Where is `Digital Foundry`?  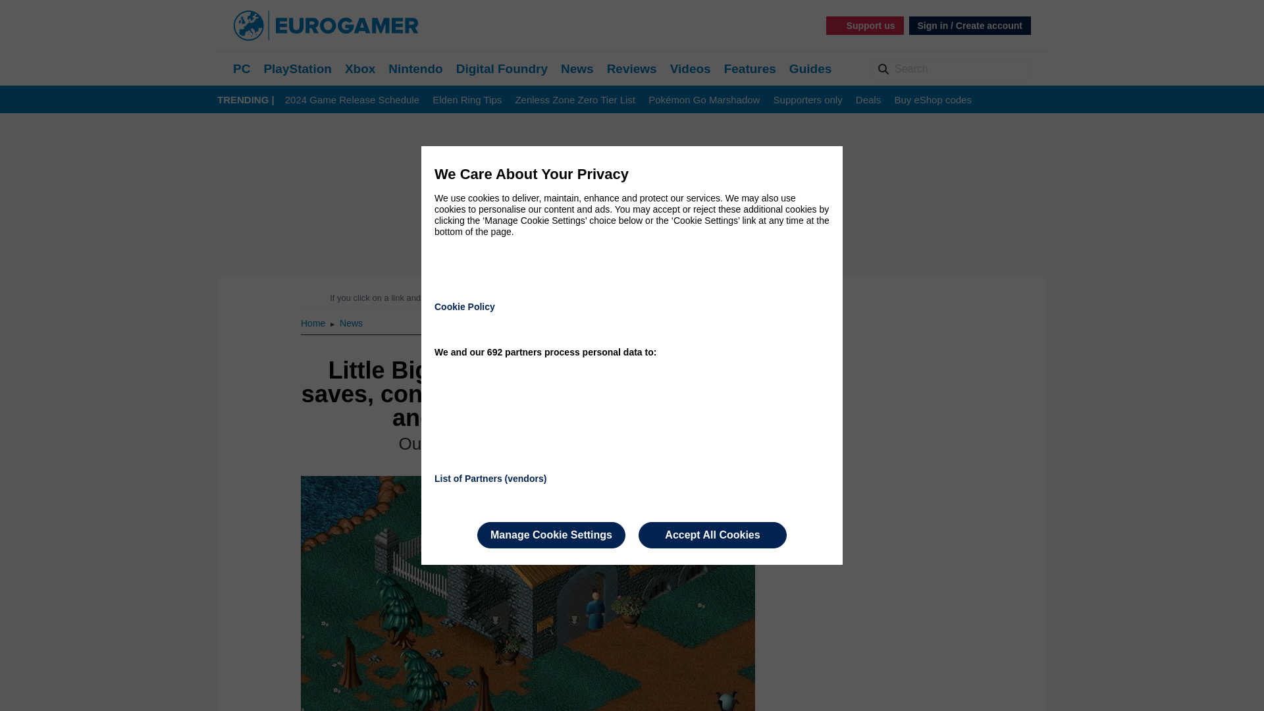 Digital Foundry is located at coordinates (502, 68).